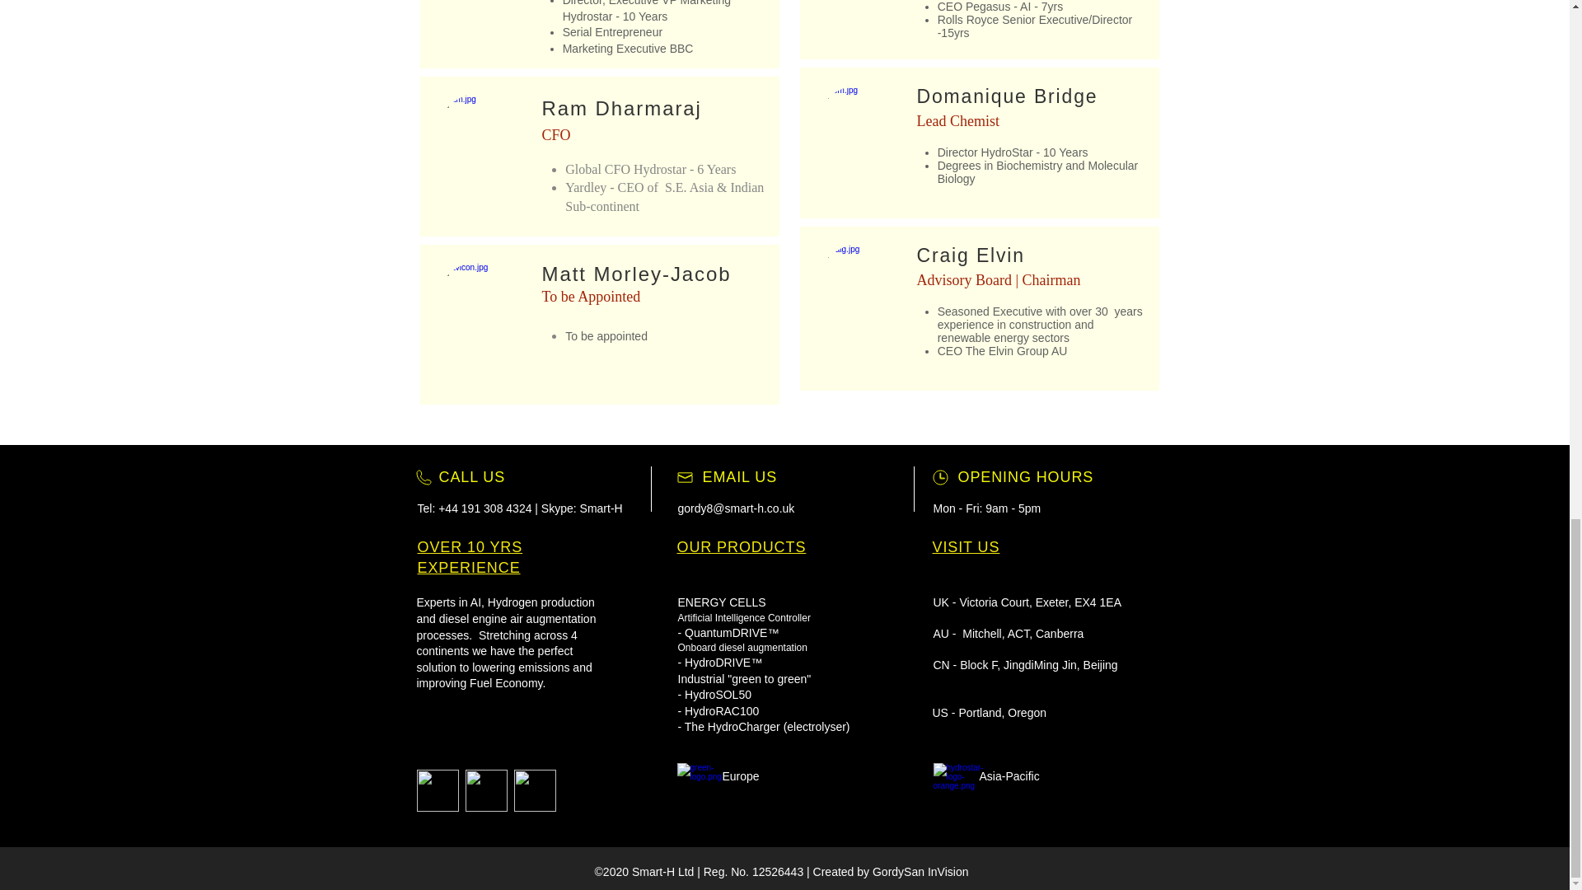  What do you see at coordinates (966, 547) in the screenshot?
I see `VISIT US` at bounding box center [966, 547].